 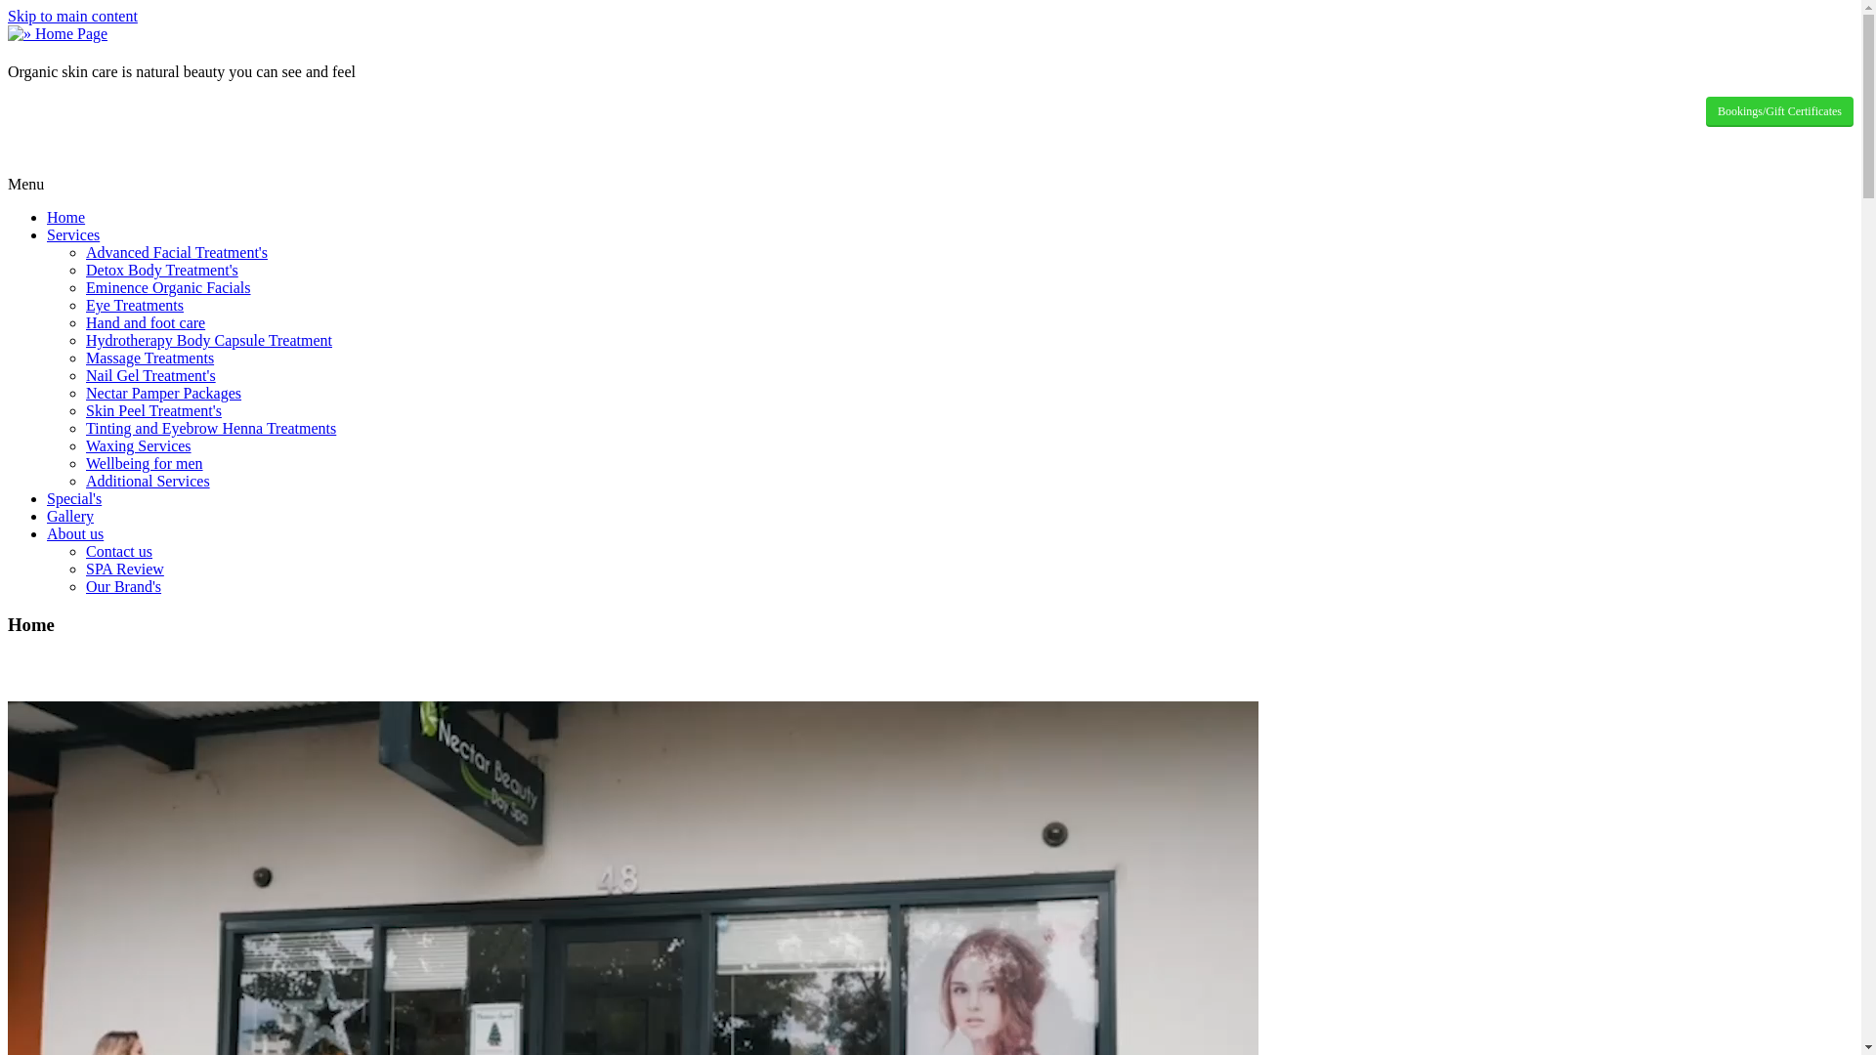 What do you see at coordinates (168, 287) in the screenshot?
I see `Eminence Organic Facials` at bounding box center [168, 287].